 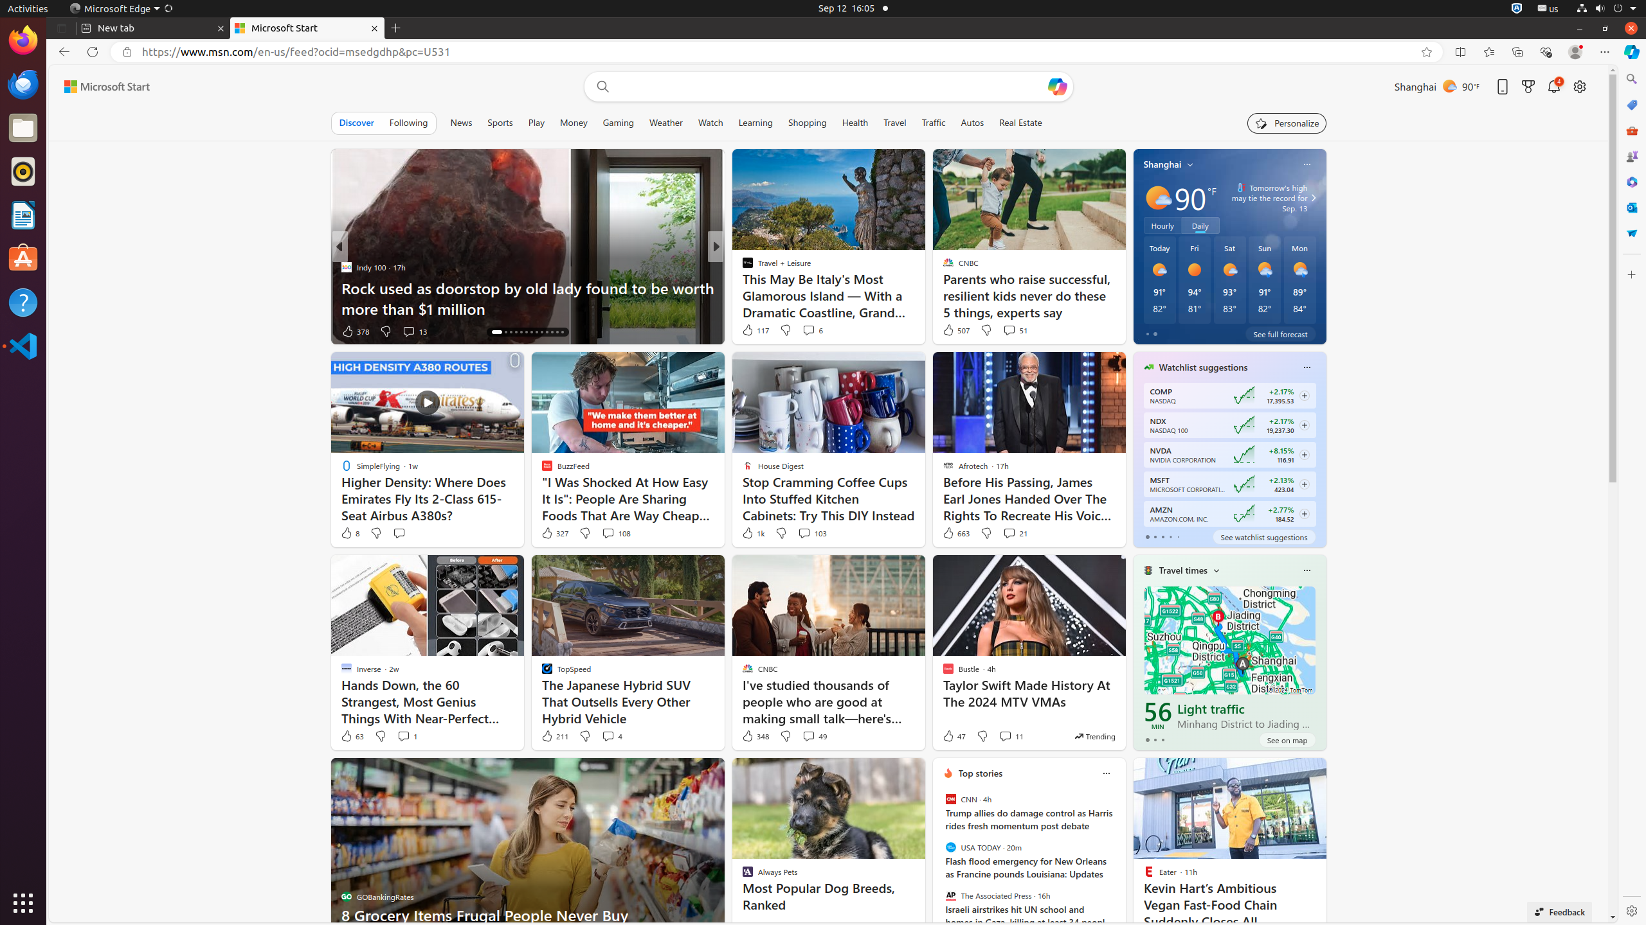 I want to click on View comments 51 Comment, so click(x=1015, y=330).